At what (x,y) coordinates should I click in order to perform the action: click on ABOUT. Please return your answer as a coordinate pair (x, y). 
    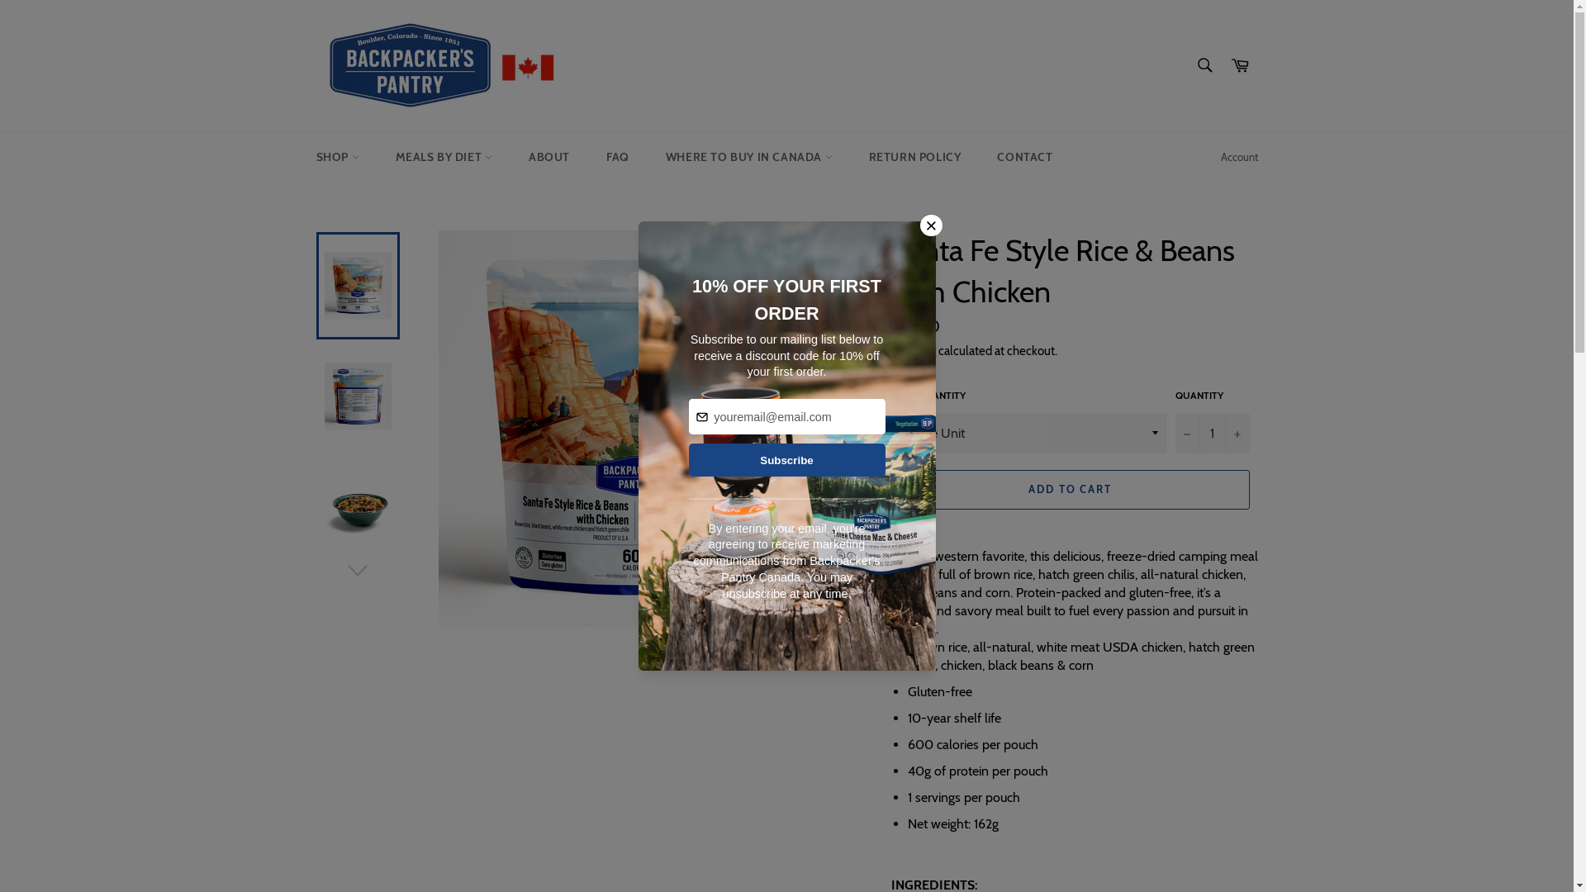
    Looking at the image, I should click on (549, 157).